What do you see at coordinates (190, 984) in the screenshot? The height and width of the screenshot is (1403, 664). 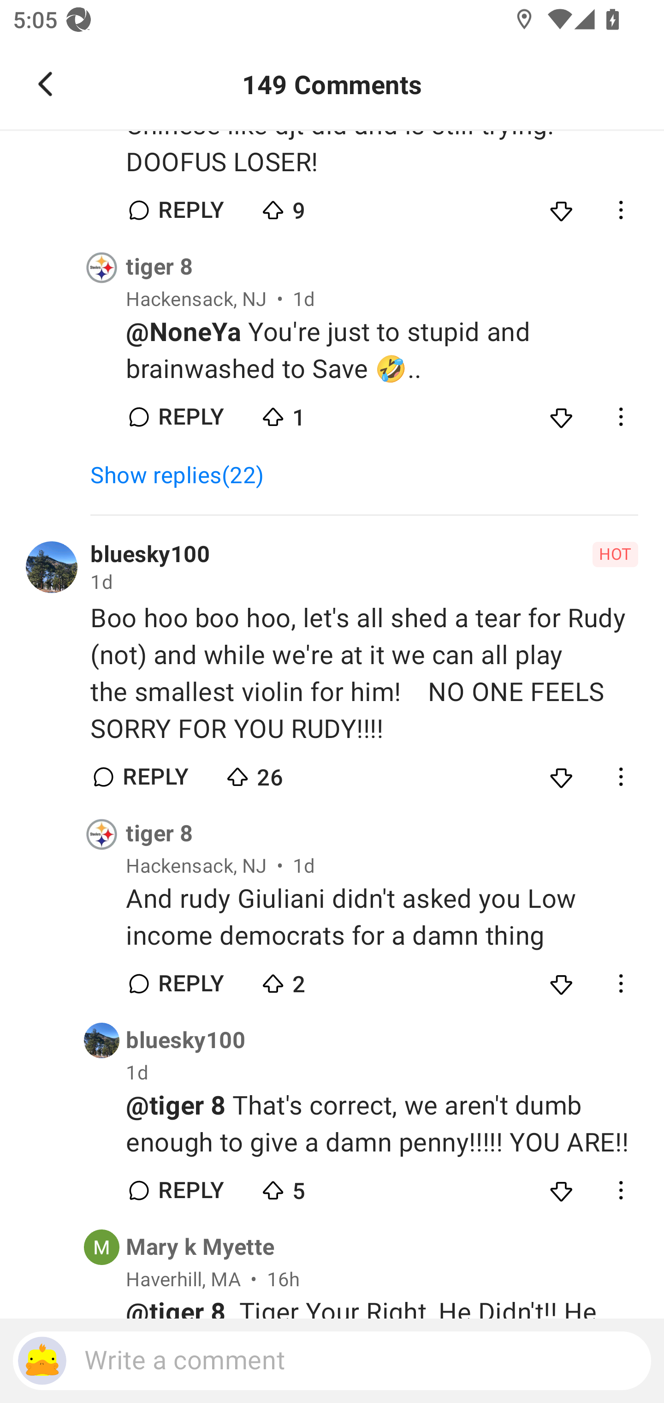 I see `REPLY` at bounding box center [190, 984].